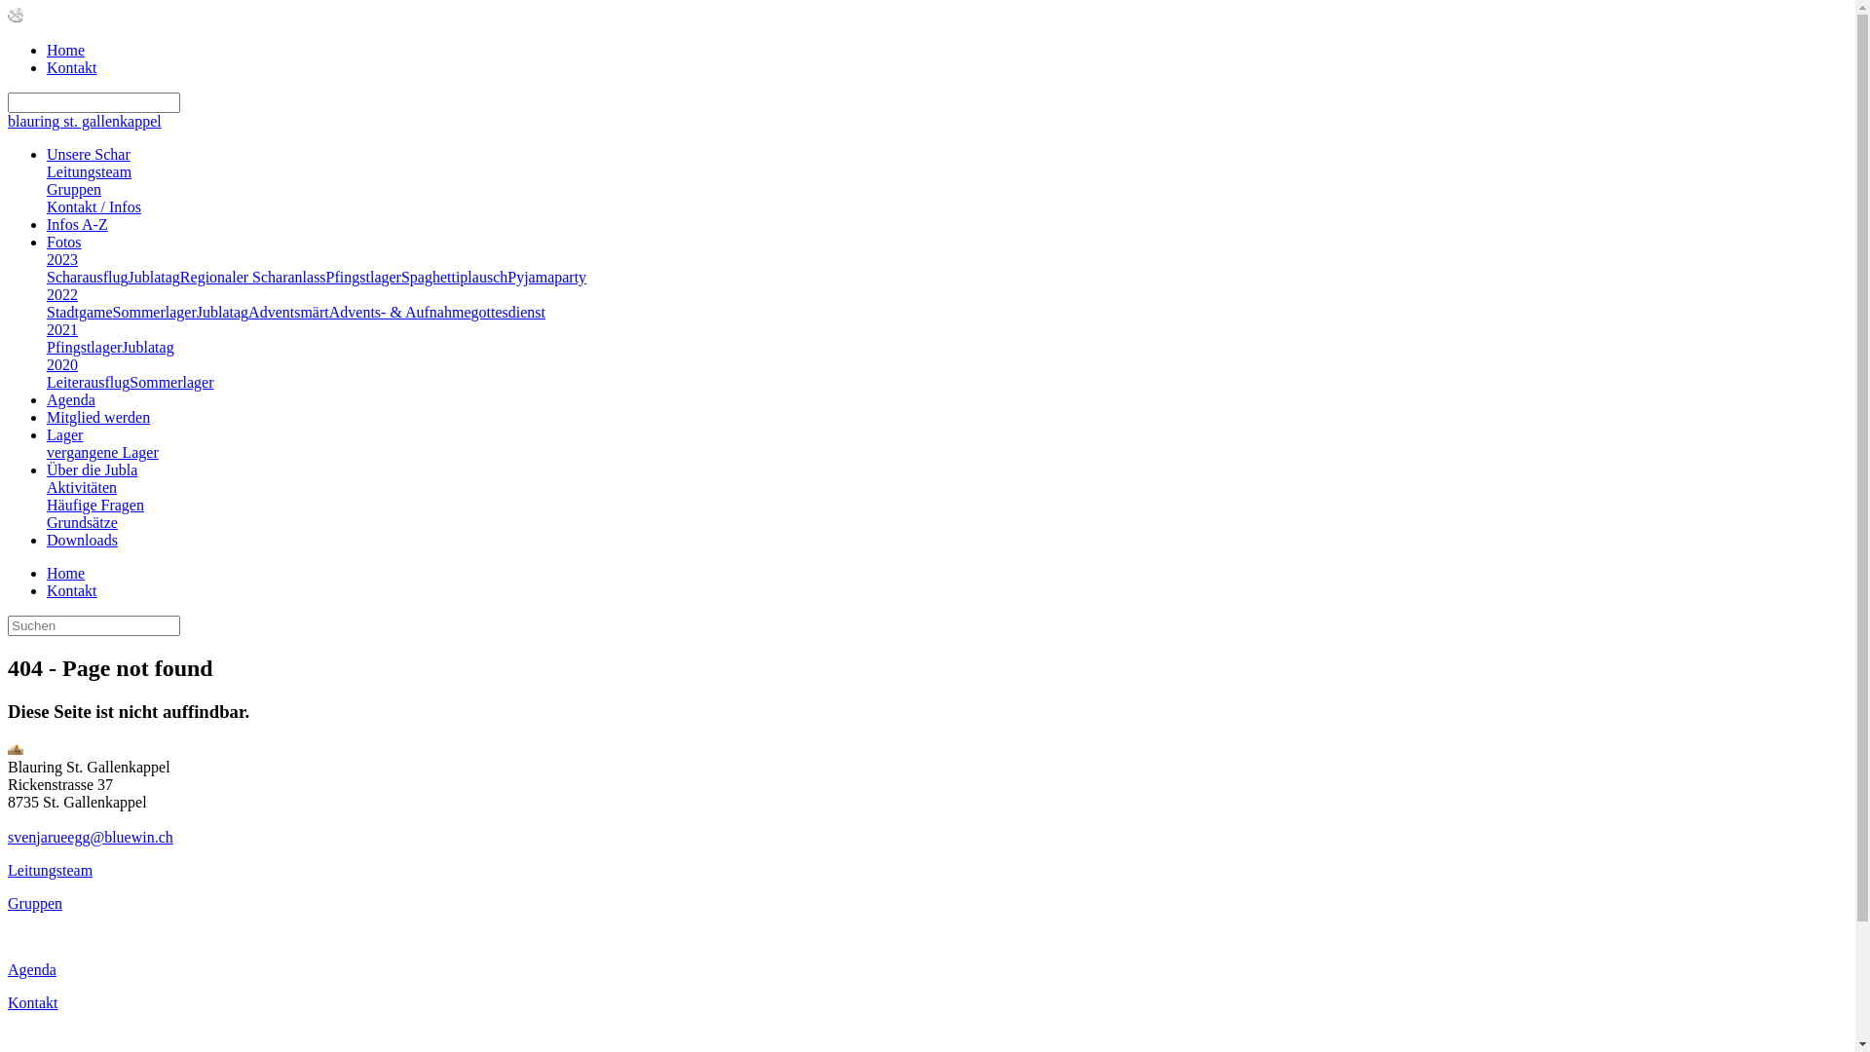  I want to click on Kontakt / Infos, so click(93, 207).